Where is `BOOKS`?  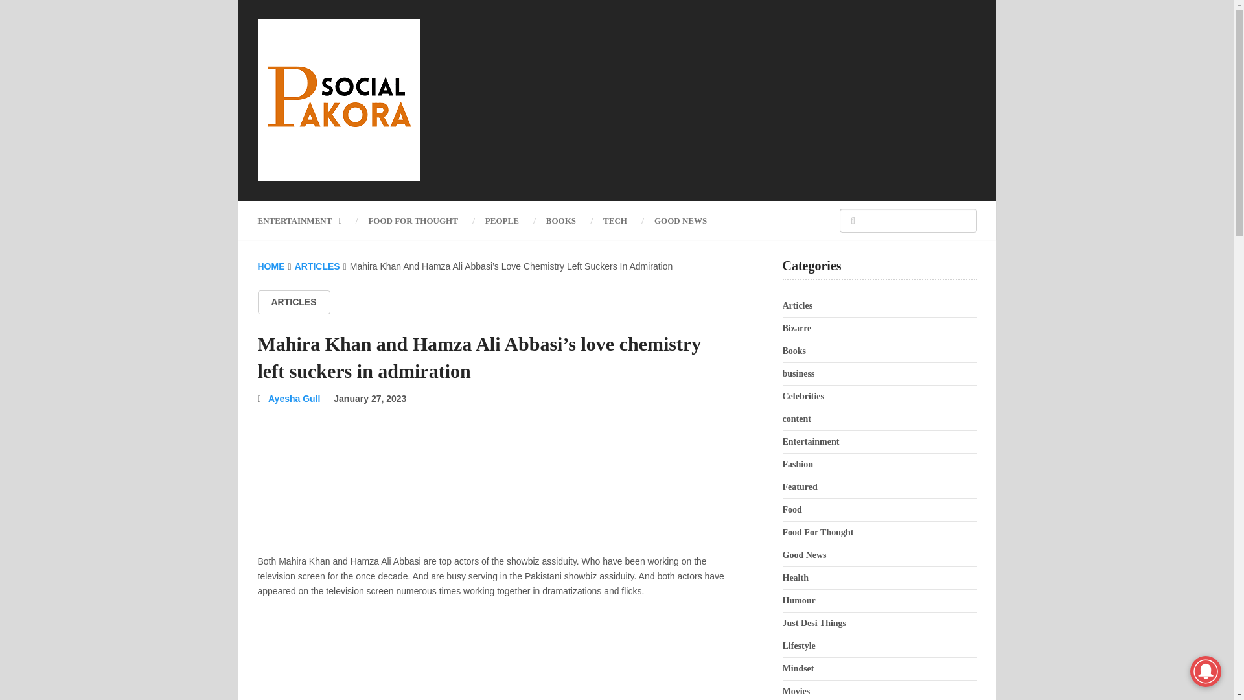
BOOKS is located at coordinates (561, 220).